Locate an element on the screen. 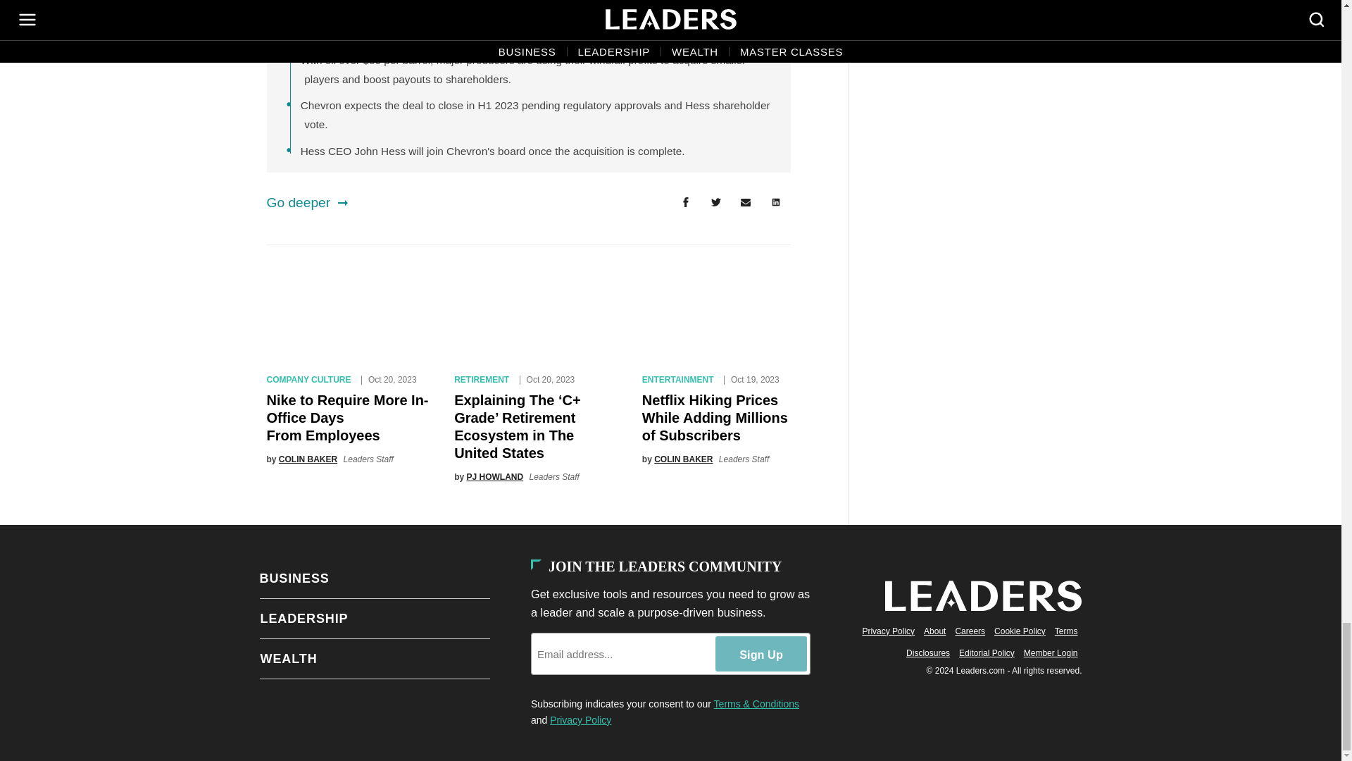  Share on Twitter is located at coordinates (715, 202).